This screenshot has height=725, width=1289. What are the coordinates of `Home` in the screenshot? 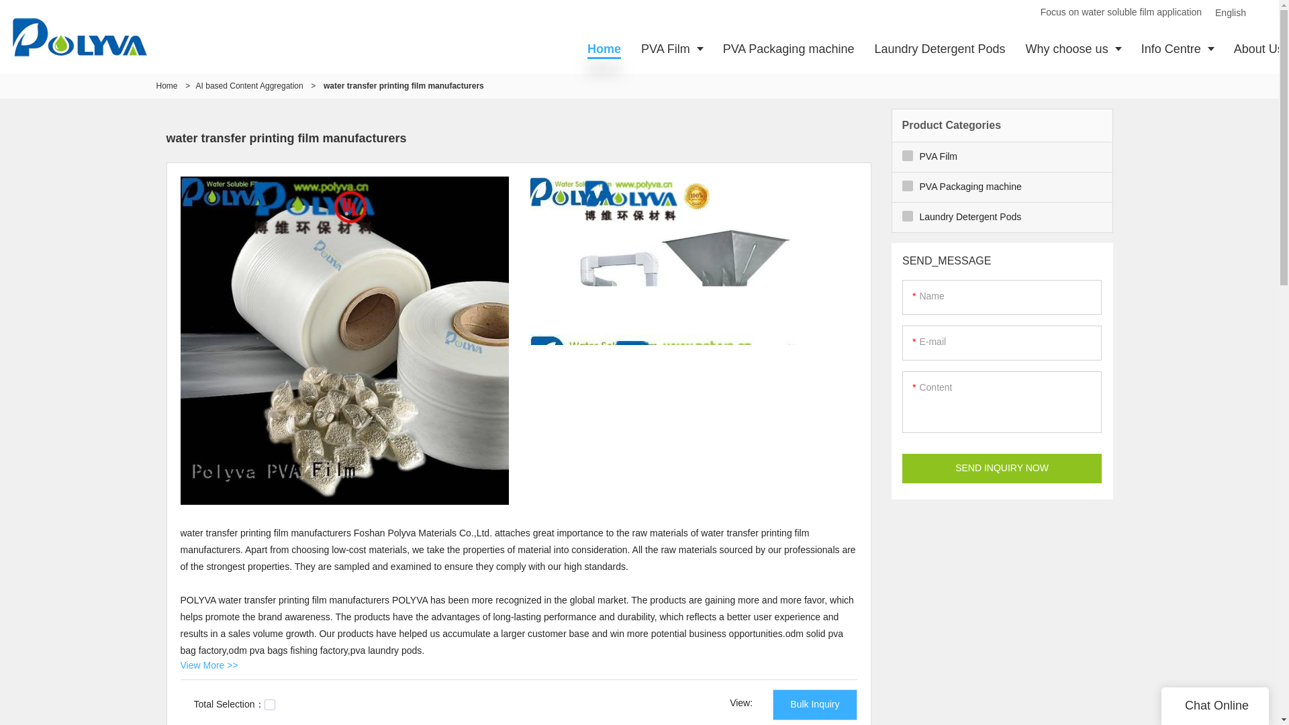 It's located at (604, 48).